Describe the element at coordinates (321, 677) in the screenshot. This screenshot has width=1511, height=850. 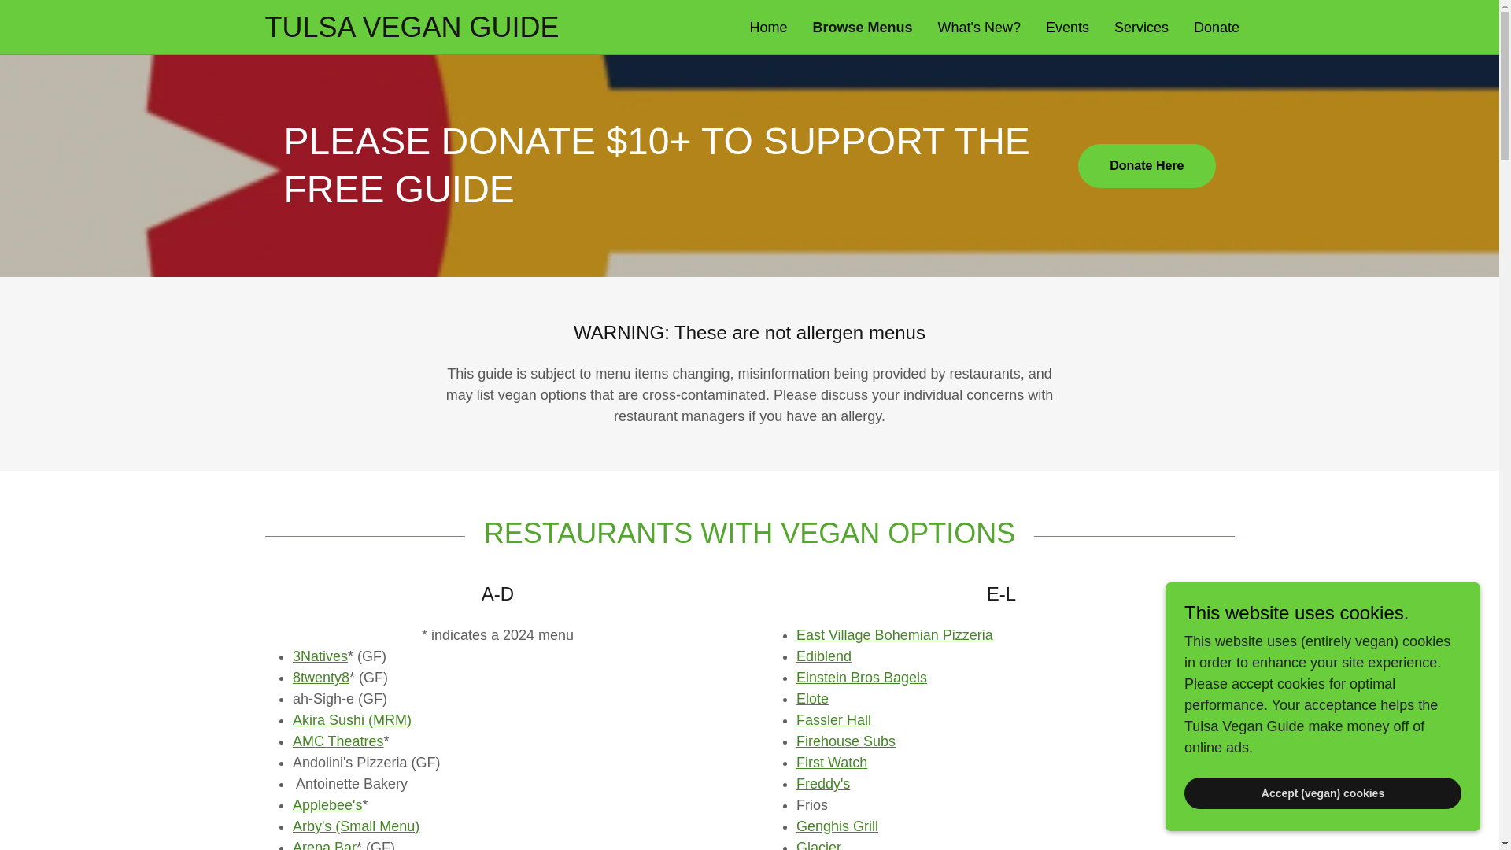
I see `8twenty8` at that location.